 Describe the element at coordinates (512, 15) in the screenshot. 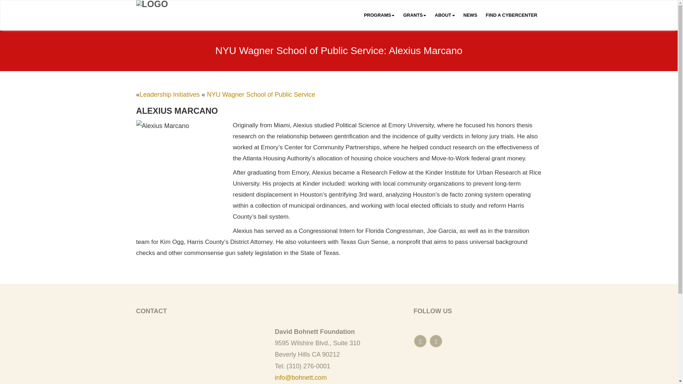

I see `FIND A CYBERCENTER` at that location.